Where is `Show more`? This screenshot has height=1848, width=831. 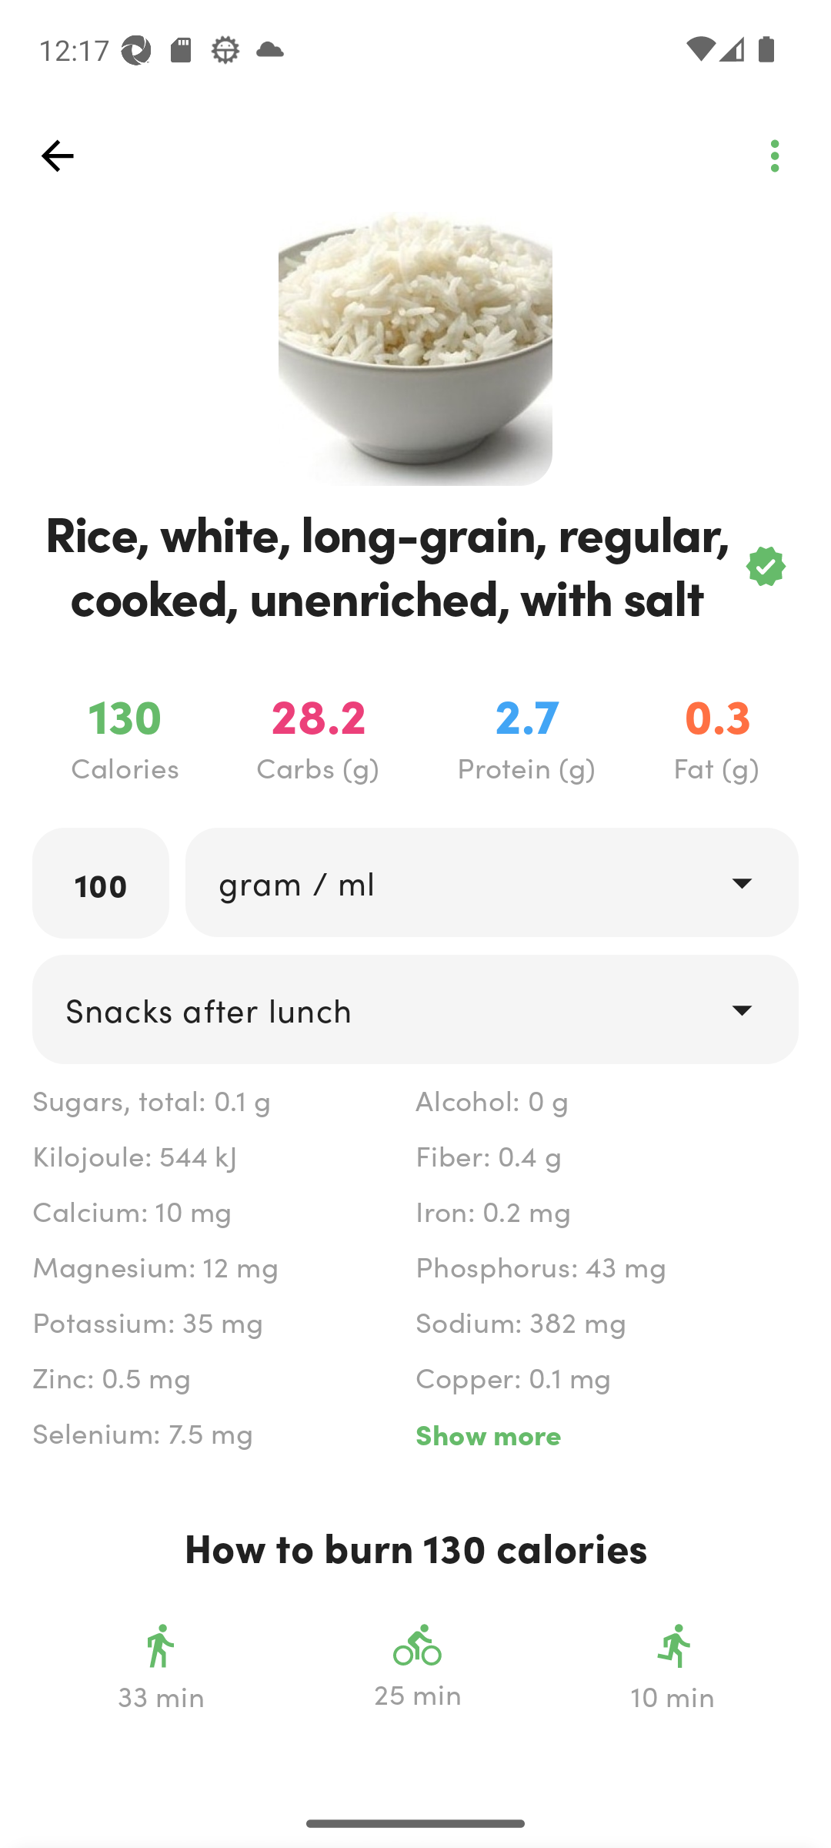 Show more is located at coordinates (606, 1434).